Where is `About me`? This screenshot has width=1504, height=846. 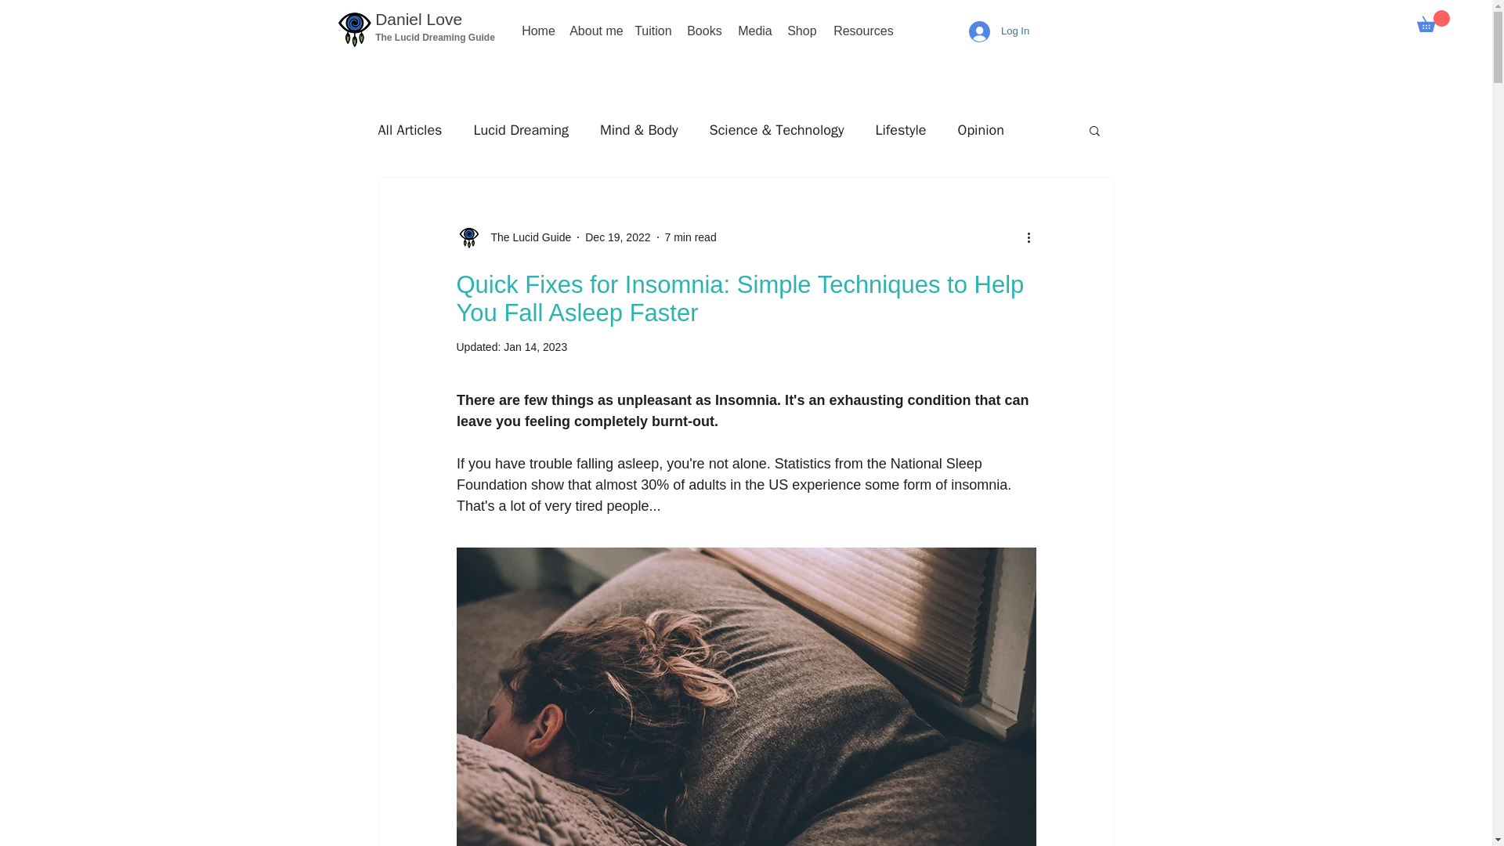 About me is located at coordinates (590, 31).